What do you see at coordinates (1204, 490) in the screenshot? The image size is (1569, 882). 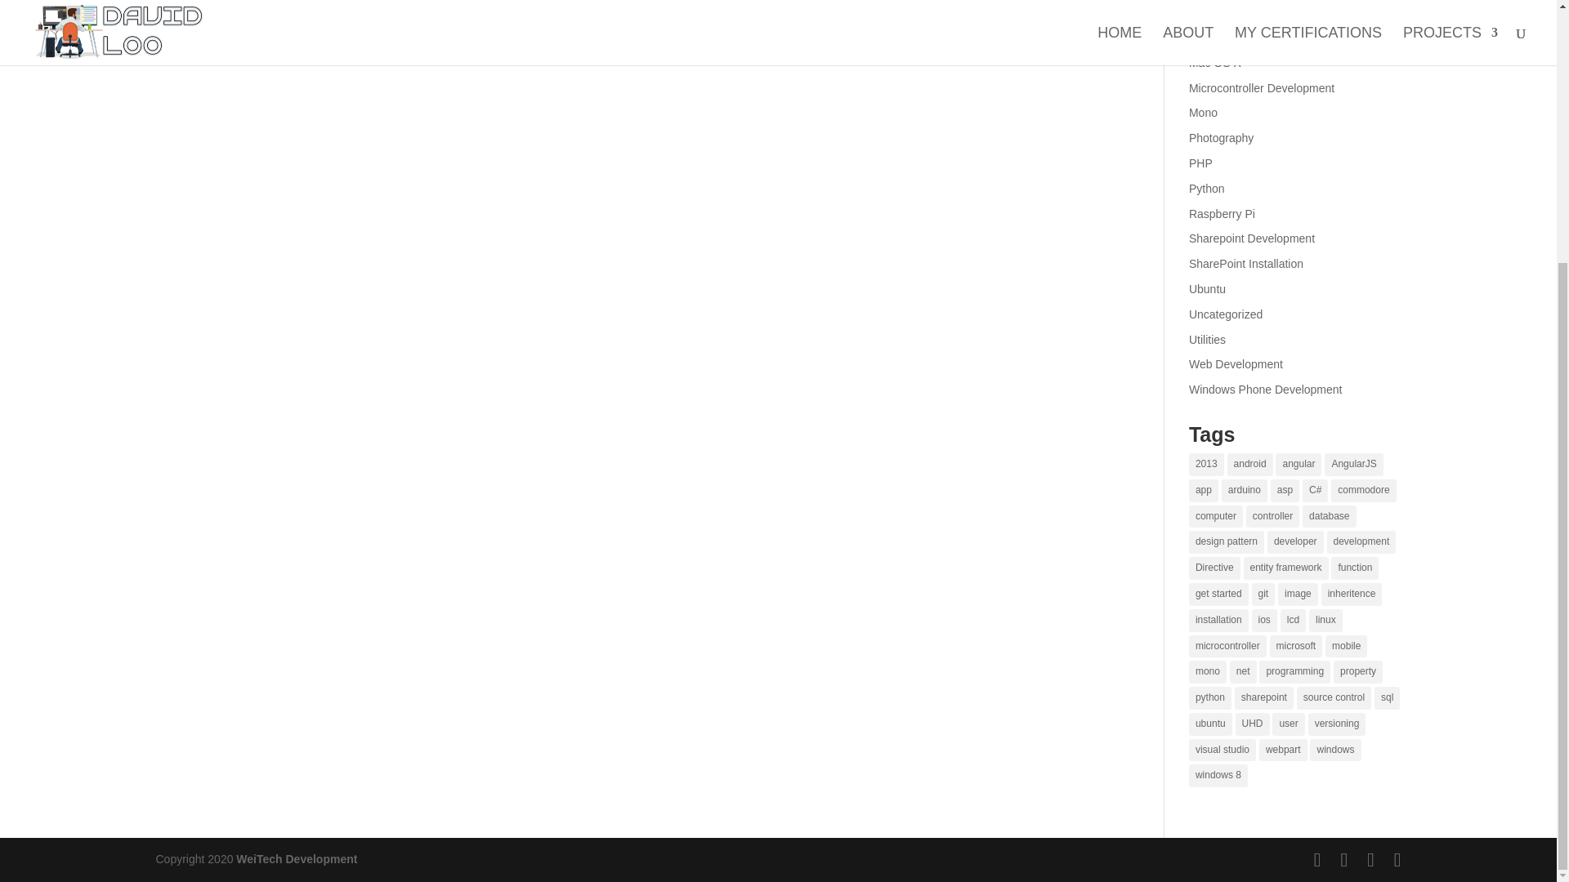 I see `app` at bounding box center [1204, 490].